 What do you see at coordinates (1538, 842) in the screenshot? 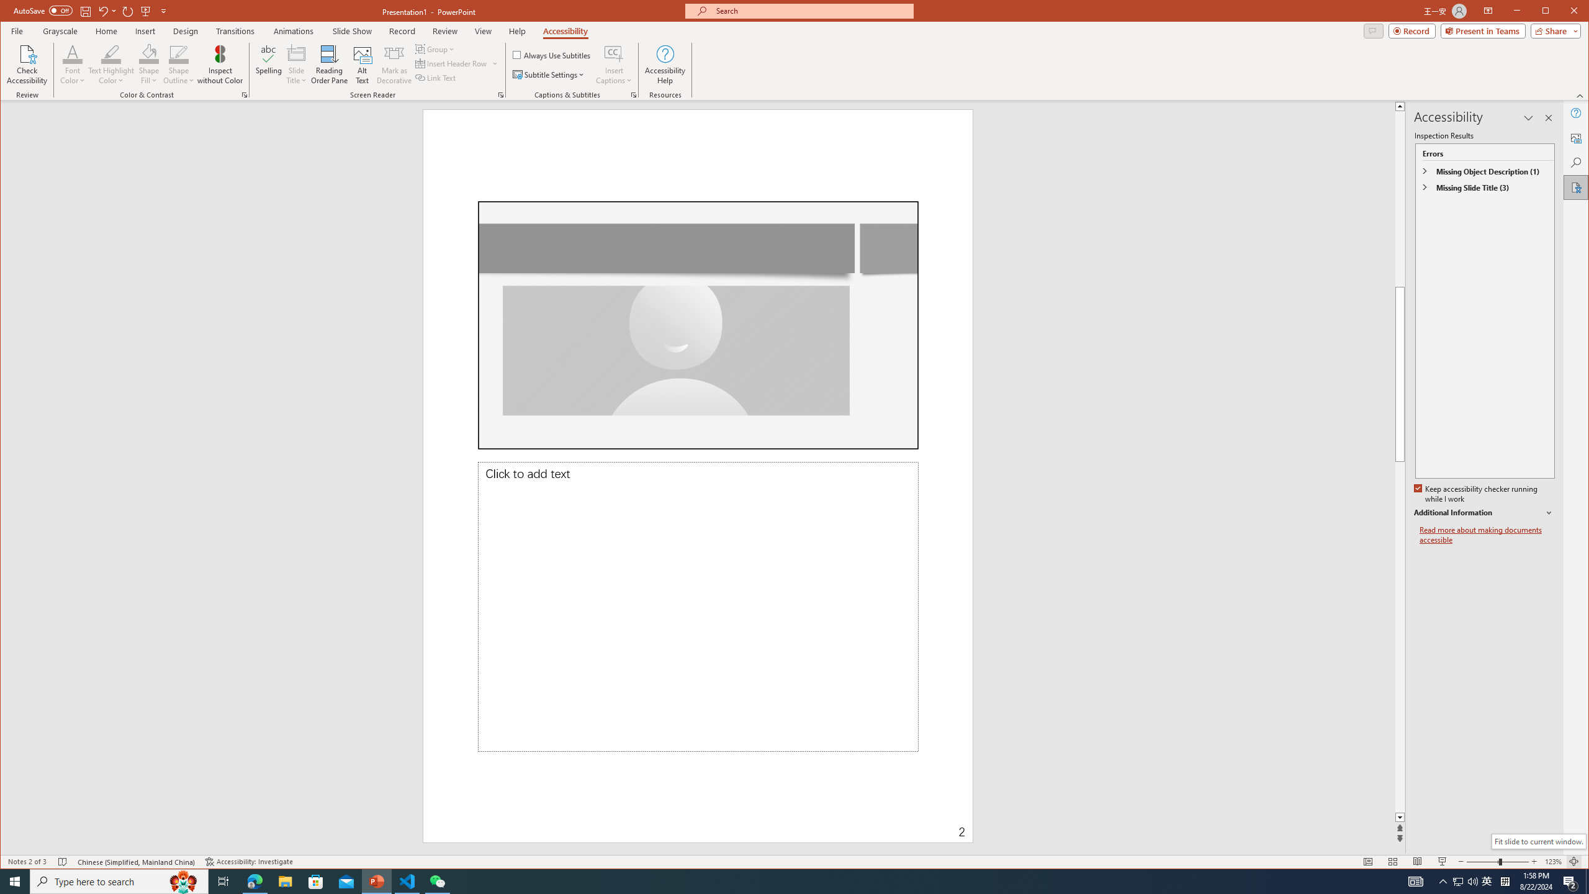
I see `Fit slide to current window.` at bounding box center [1538, 842].